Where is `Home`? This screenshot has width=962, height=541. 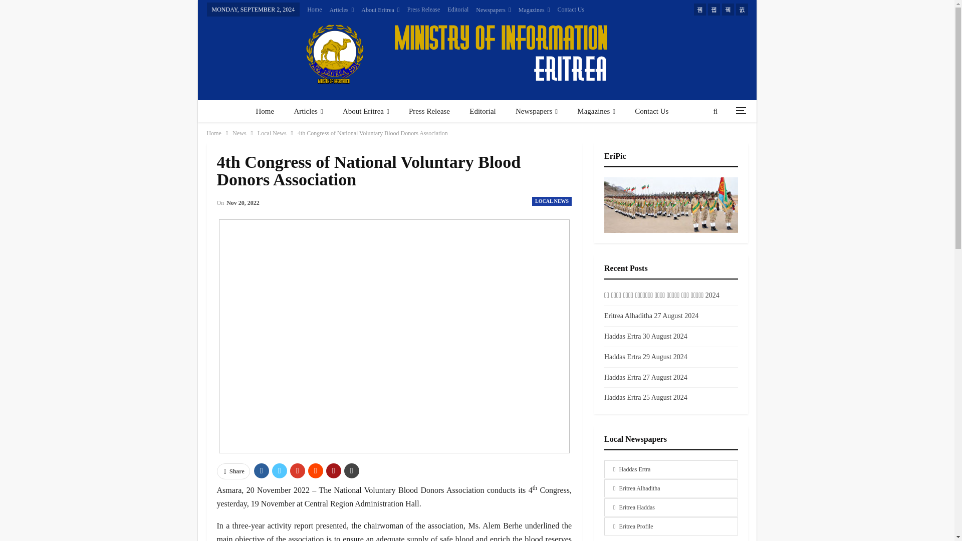
Home is located at coordinates (314, 9).